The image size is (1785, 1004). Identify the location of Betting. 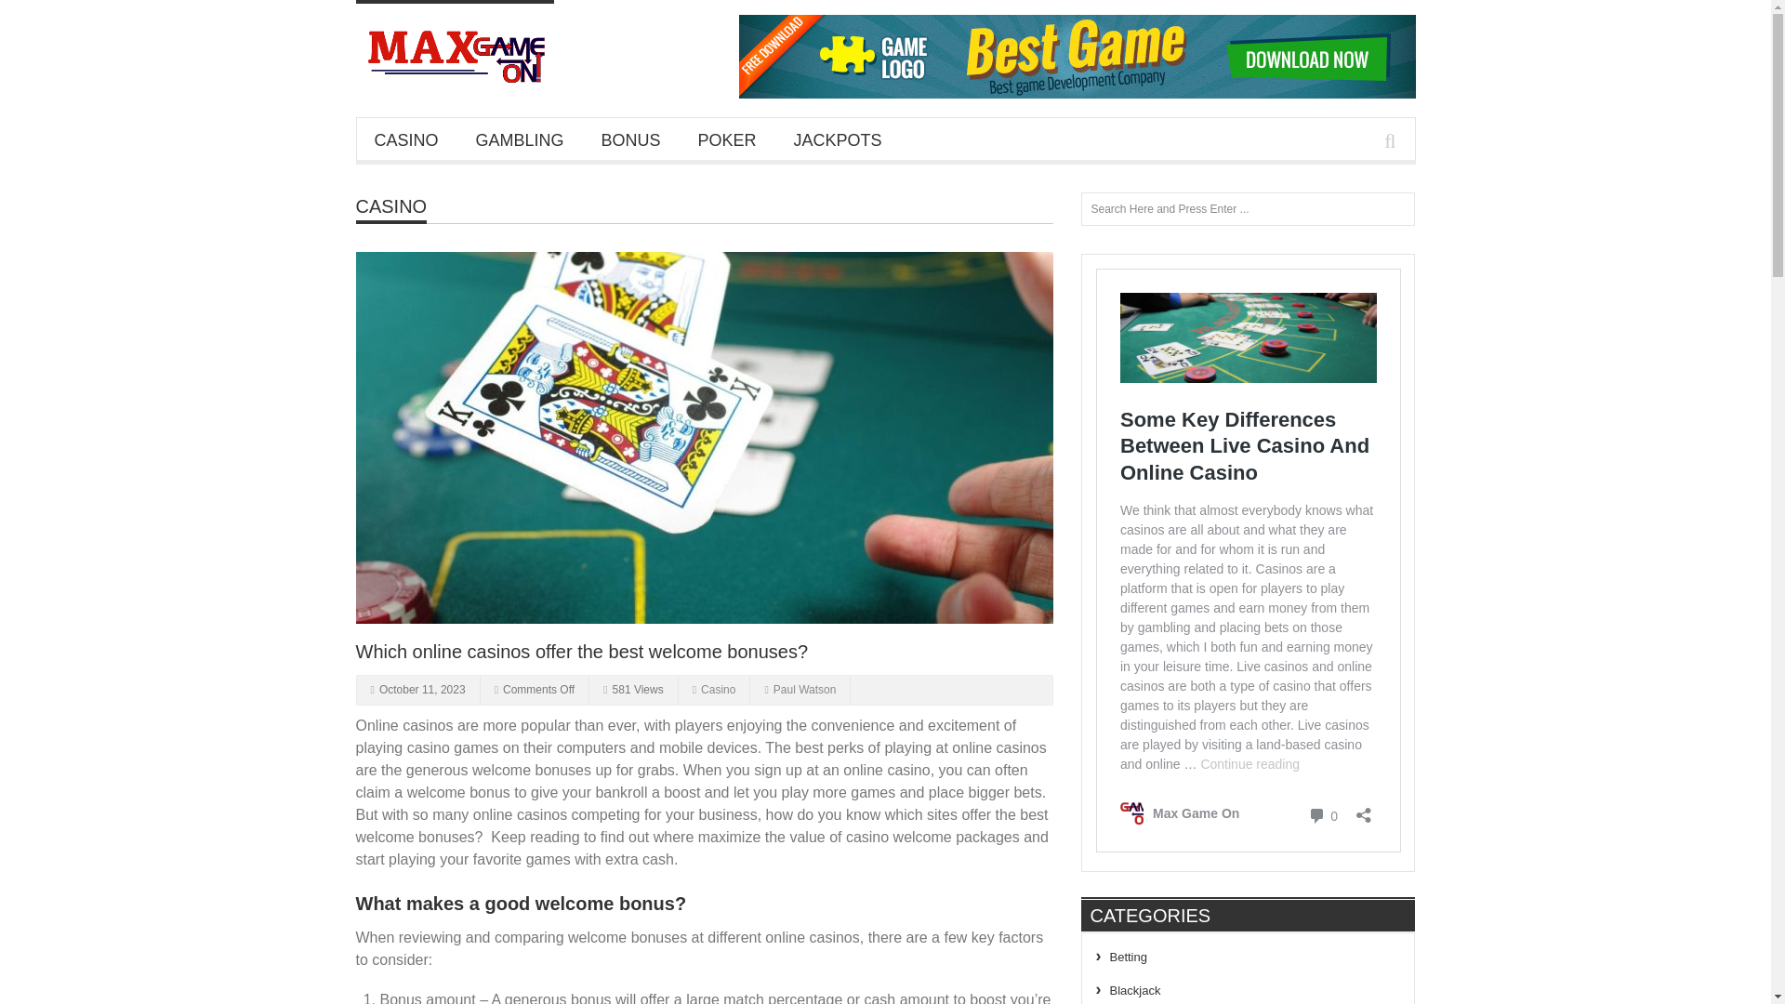
(1129, 956).